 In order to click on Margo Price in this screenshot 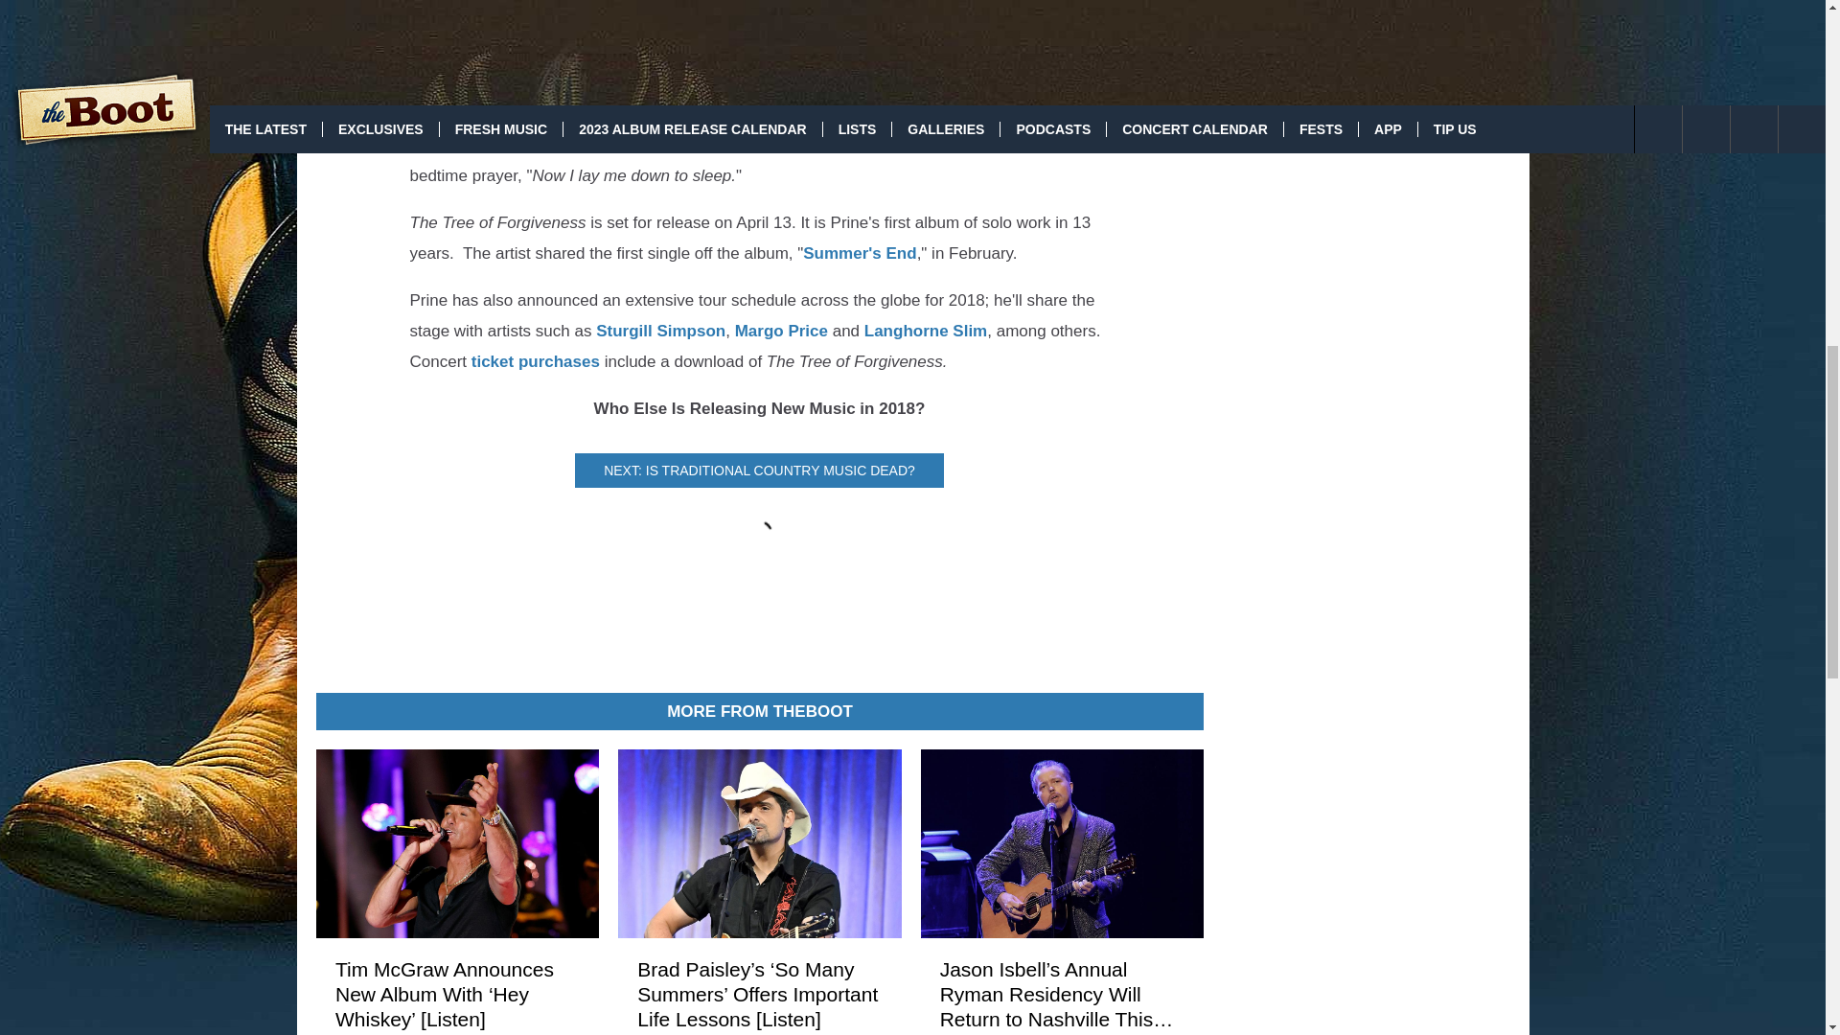, I will do `click(781, 331)`.